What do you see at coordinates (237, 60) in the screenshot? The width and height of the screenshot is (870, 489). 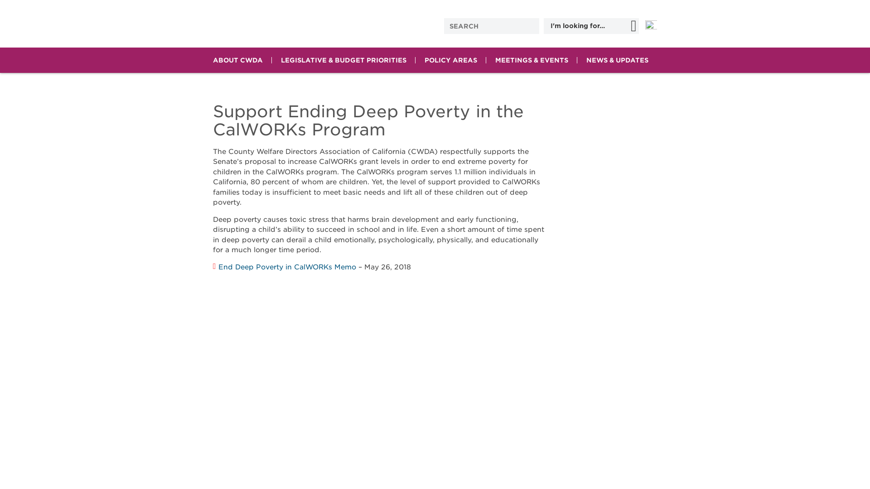 I see `About CWDA` at bounding box center [237, 60].